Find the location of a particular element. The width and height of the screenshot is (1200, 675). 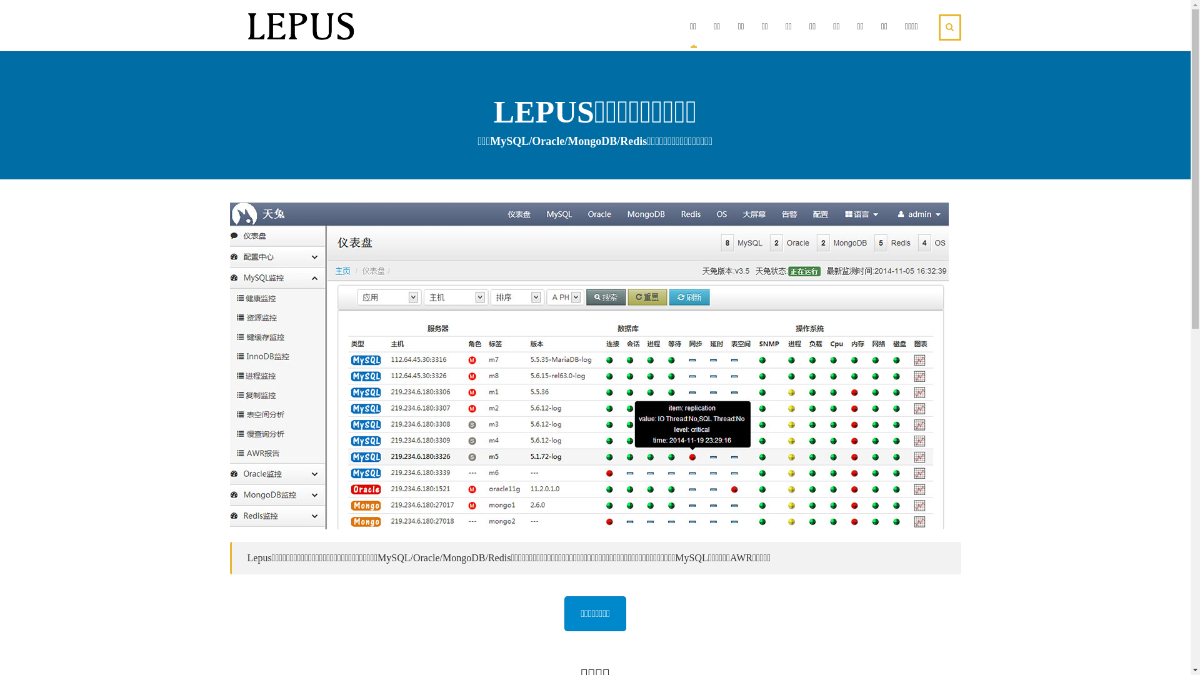

lepus.cc is located at coordinates (397, 647).